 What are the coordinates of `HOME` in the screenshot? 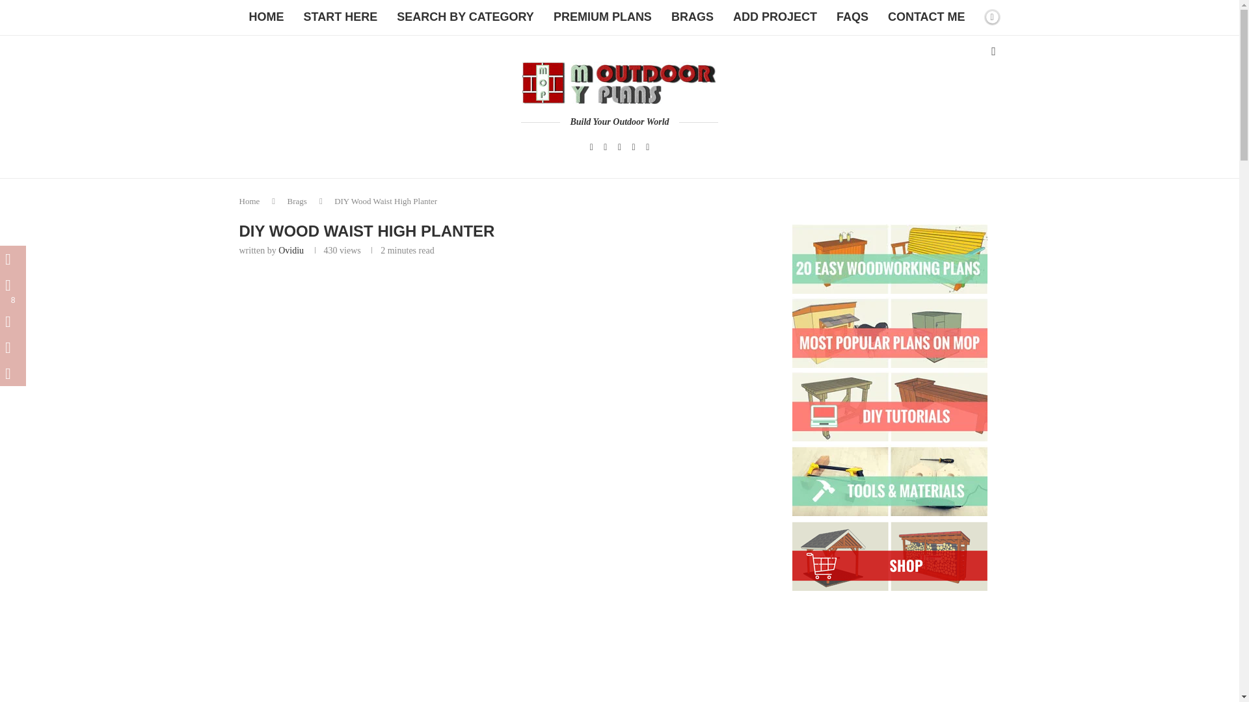 It's located at (267, 18).